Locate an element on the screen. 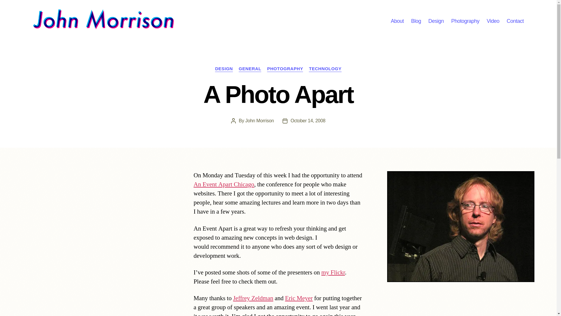  TECHNOLOGY is located at coordinates (325, 69).